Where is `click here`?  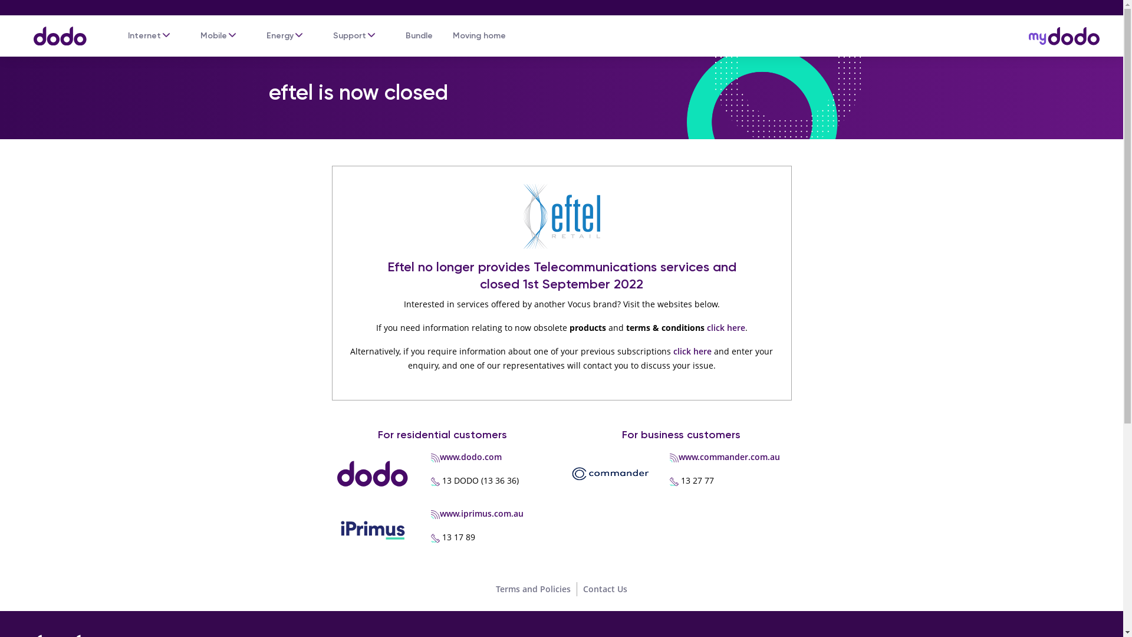 click here is located at coordinates (725, 328).